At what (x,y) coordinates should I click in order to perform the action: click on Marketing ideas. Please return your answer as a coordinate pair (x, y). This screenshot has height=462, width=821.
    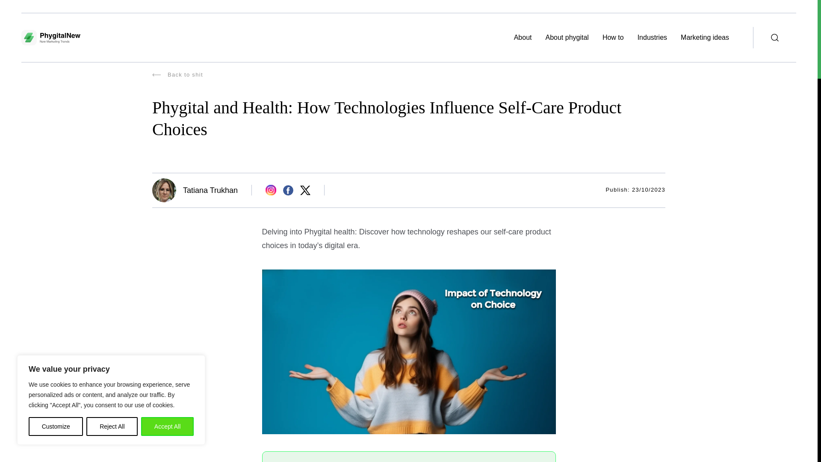
    Looking at the image, I should click on (705, 37).